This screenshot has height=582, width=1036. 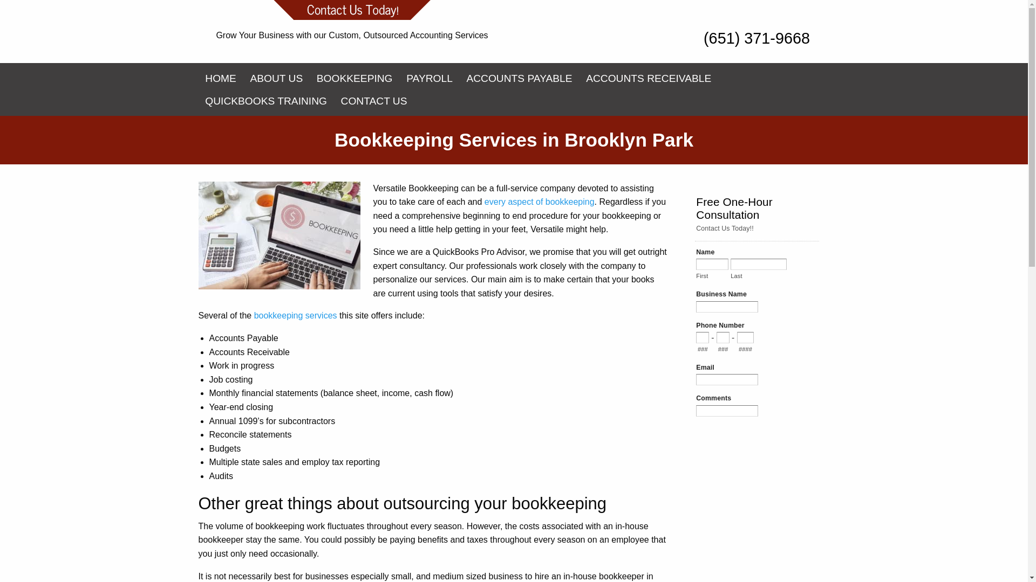 What do you see at coordinates (540, 202) in the screenshot?
I see `every aspect of bookkeeping` at bounding box center [540, 202].